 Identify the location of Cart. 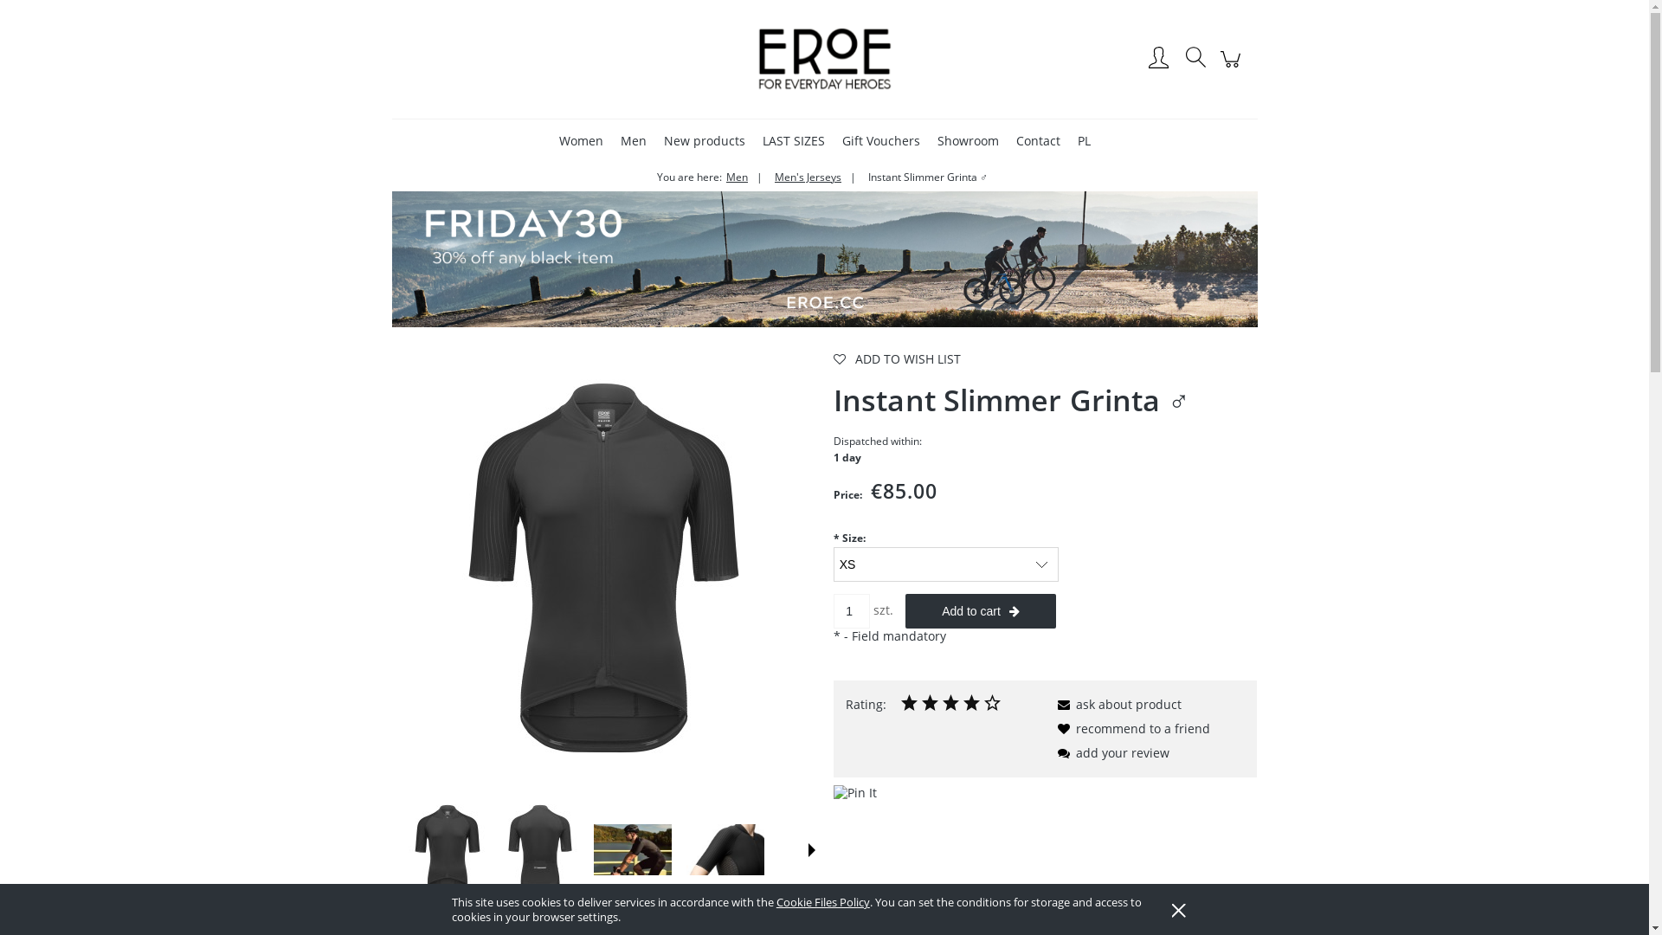
(1233, 68).